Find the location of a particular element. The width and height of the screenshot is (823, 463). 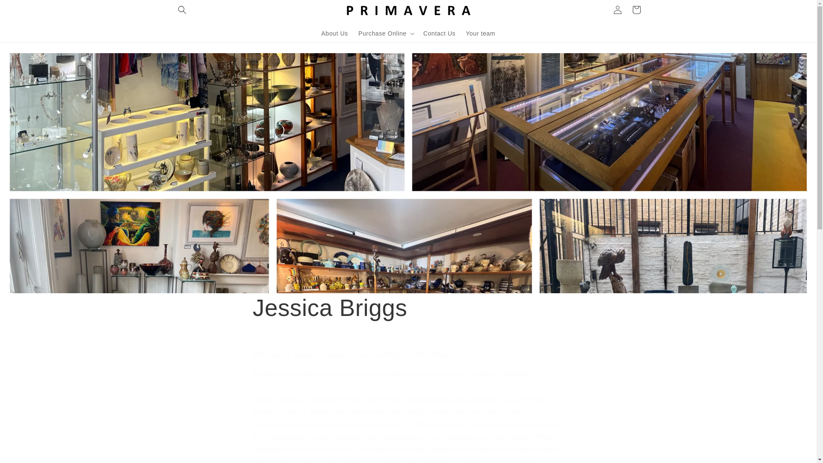

Cart is located at coordinates (636, 10).